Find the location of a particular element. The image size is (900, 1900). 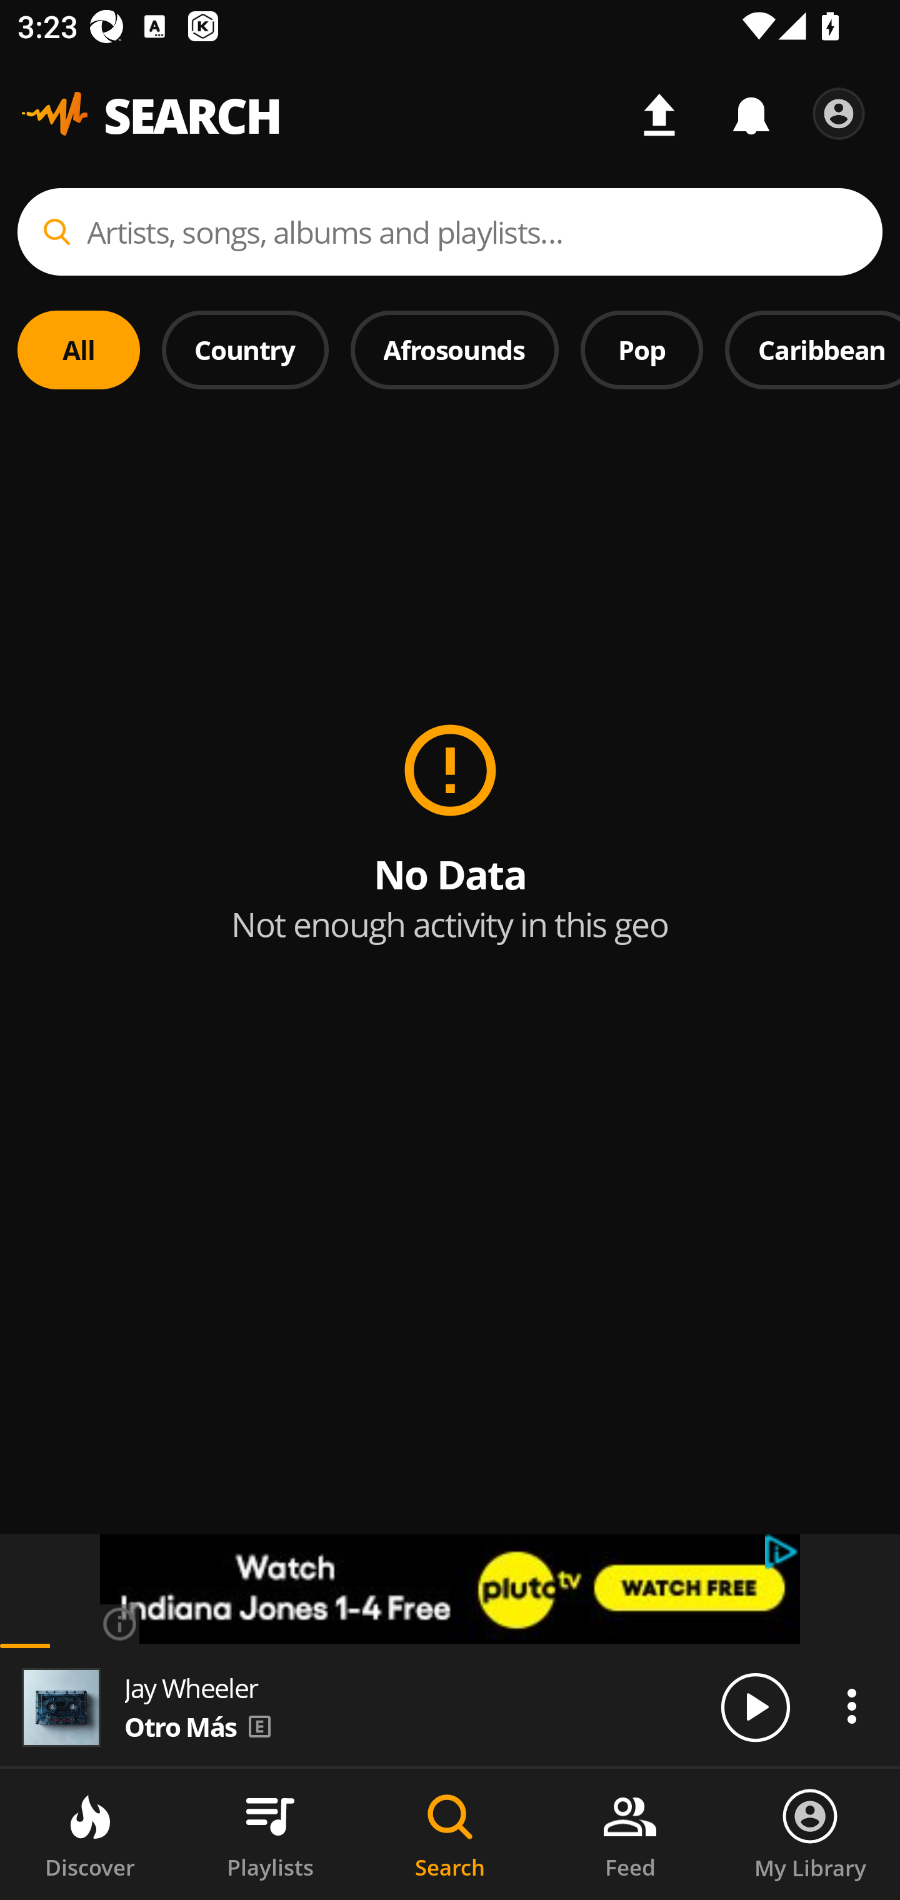

All is located at coordinates (79, 349).